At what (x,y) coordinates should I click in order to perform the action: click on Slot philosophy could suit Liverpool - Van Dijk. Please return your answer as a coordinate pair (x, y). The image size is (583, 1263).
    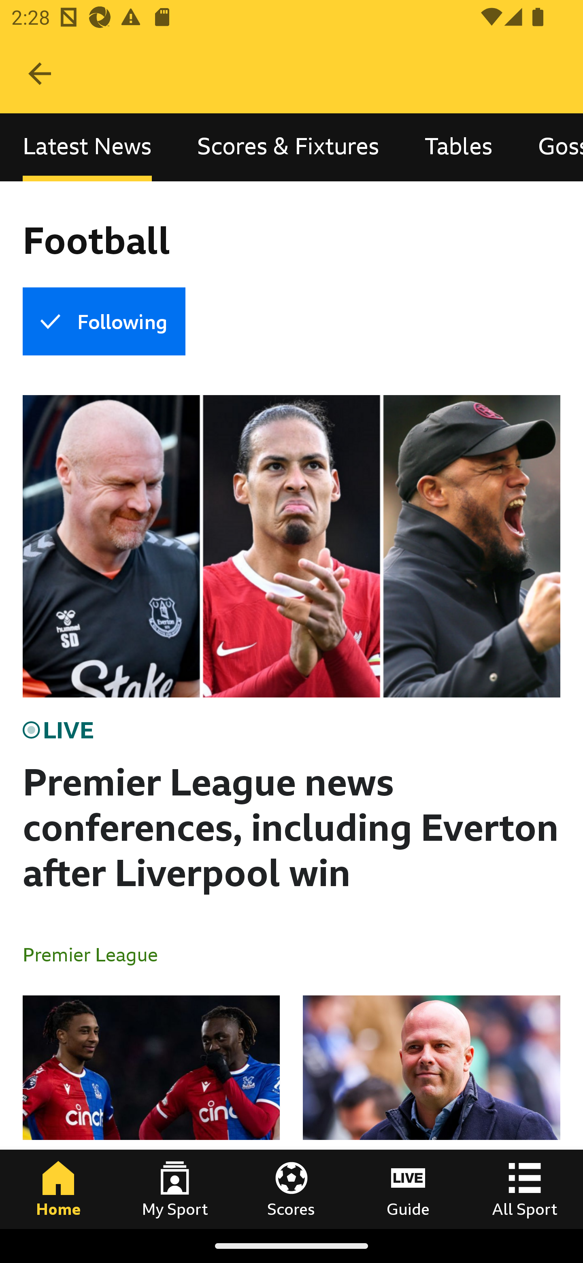
    Looking at the image, I should click on (431, 1112).